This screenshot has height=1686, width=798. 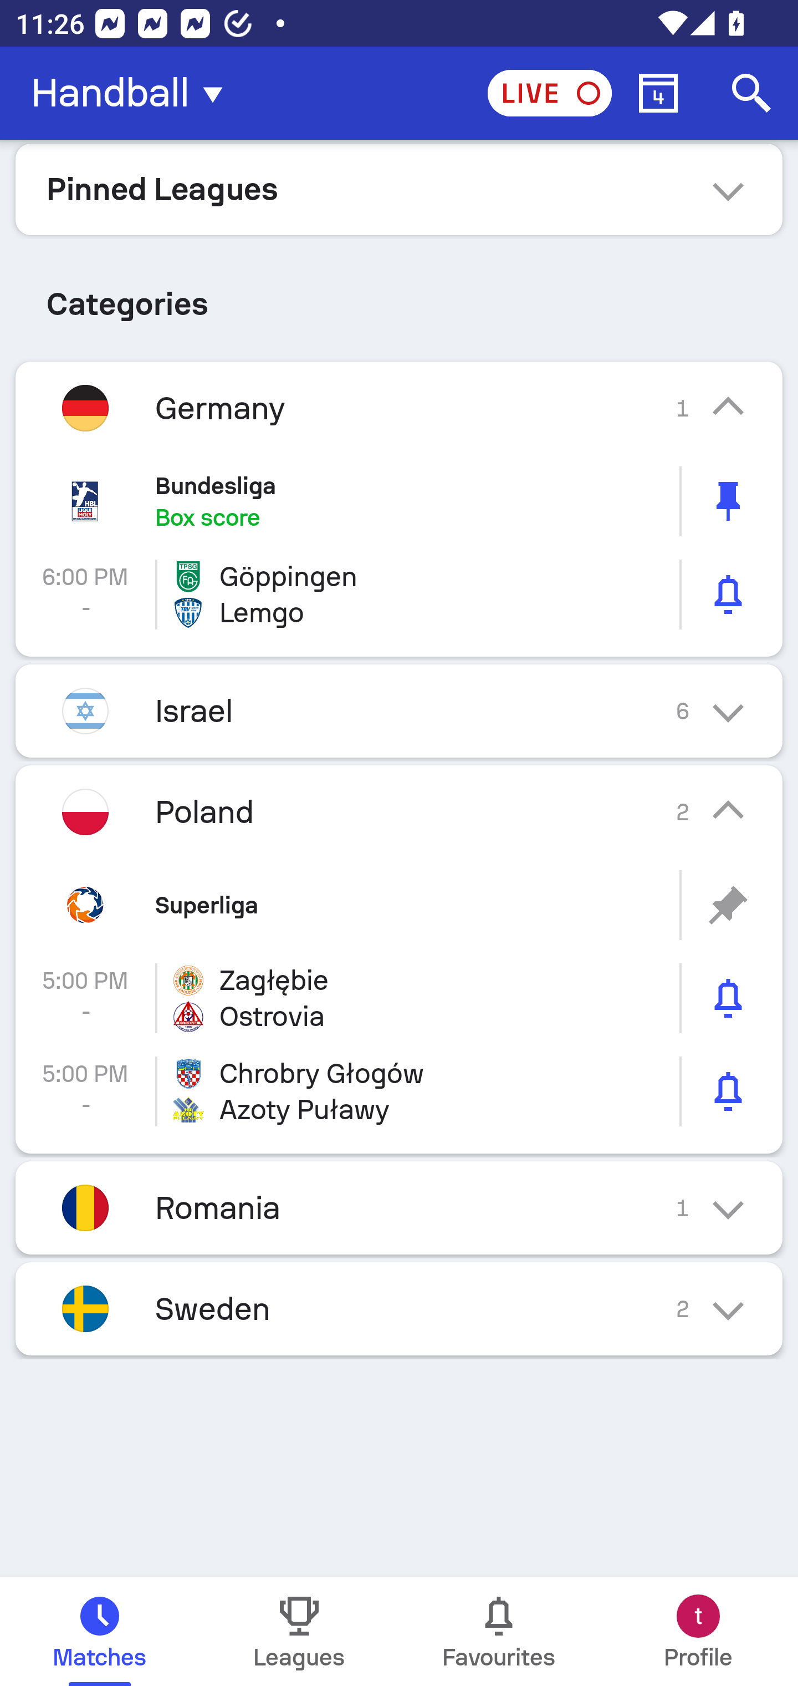 What do you see at coordinates (399, 408) in the screenshot?
I see `Germany 1` at bounding box center [399, 408].